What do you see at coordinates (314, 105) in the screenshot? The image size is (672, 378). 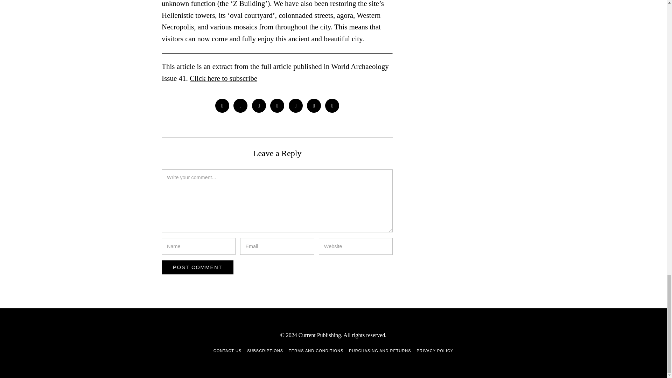 I see `Reddit` at bounding box center [314, 105].